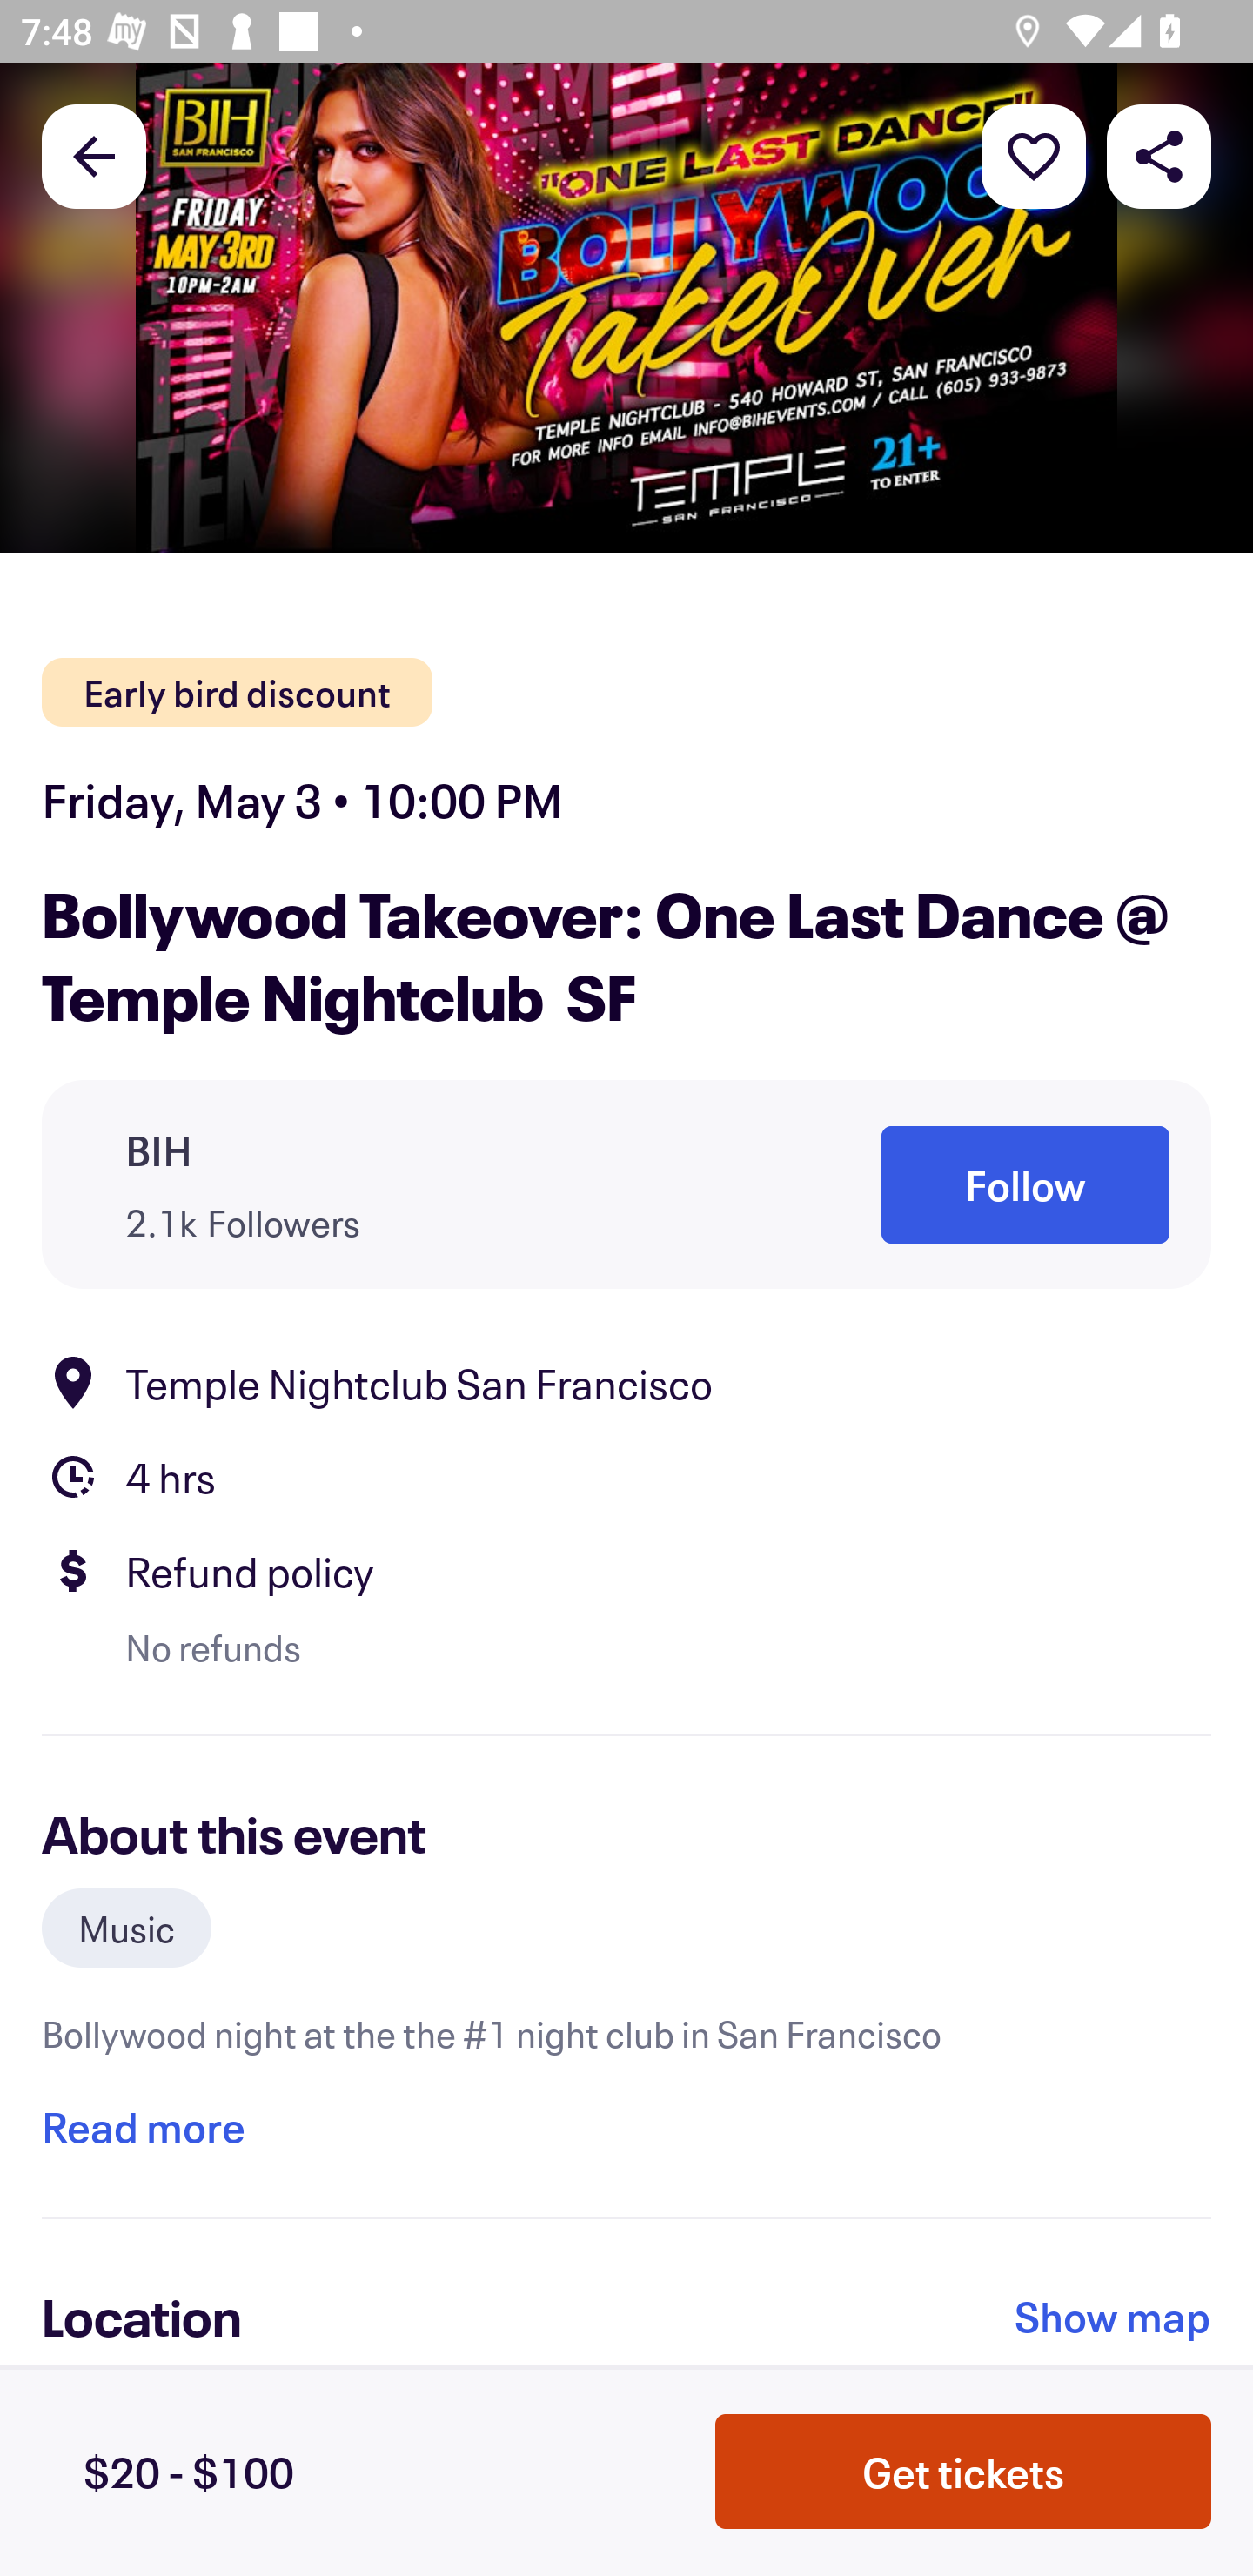  What do you see at coordinates (143, 2126) in the screenshot?
I see `Read more` at bounding box center [143, 2126].